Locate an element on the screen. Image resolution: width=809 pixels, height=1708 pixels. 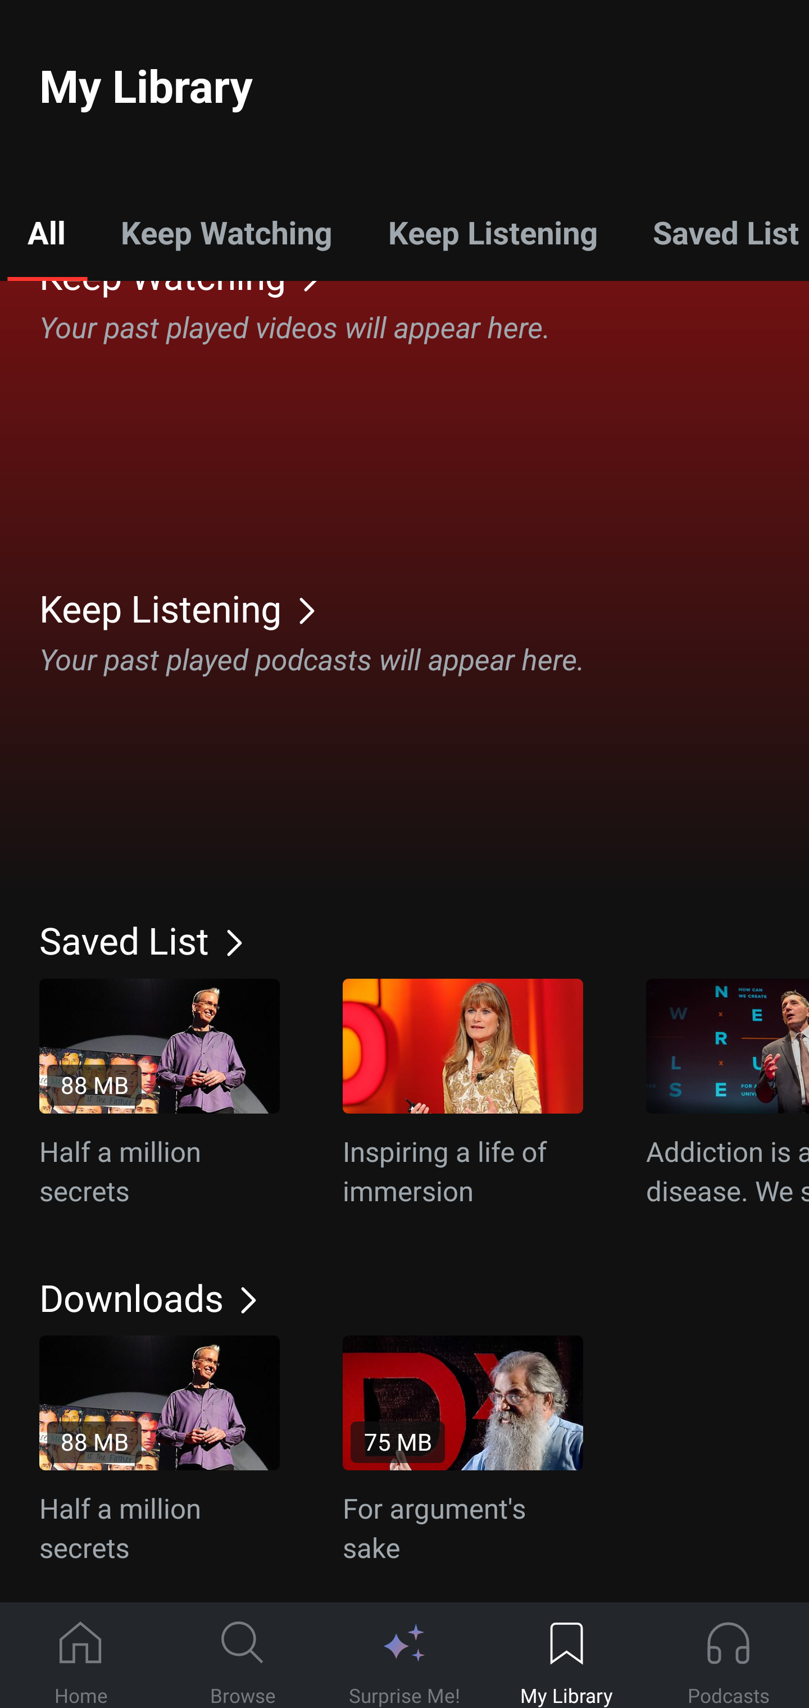
Keep Listening is located at coordinates (492, 231).